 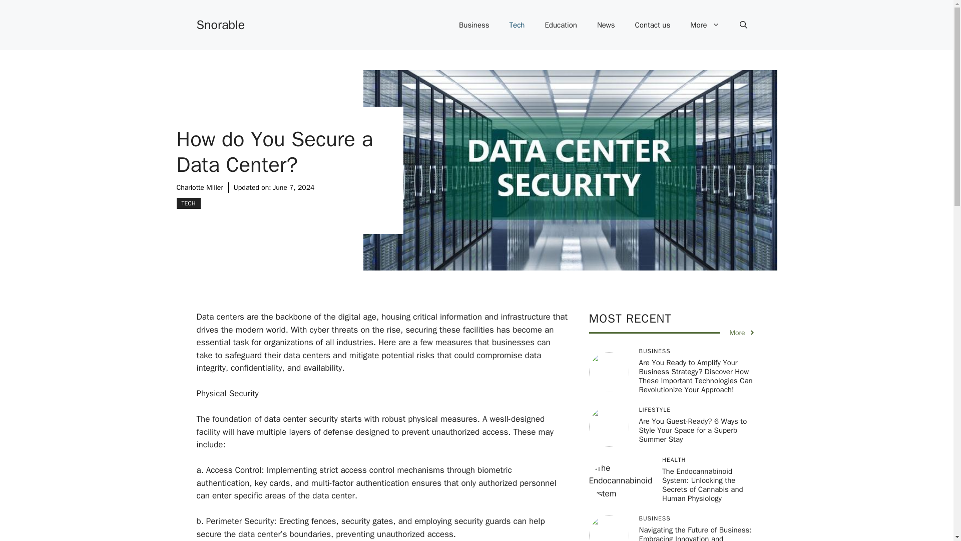 What do you see at coordinates (606, 25) in the screenshot?
I see `News` at bounding box center [606, 25].